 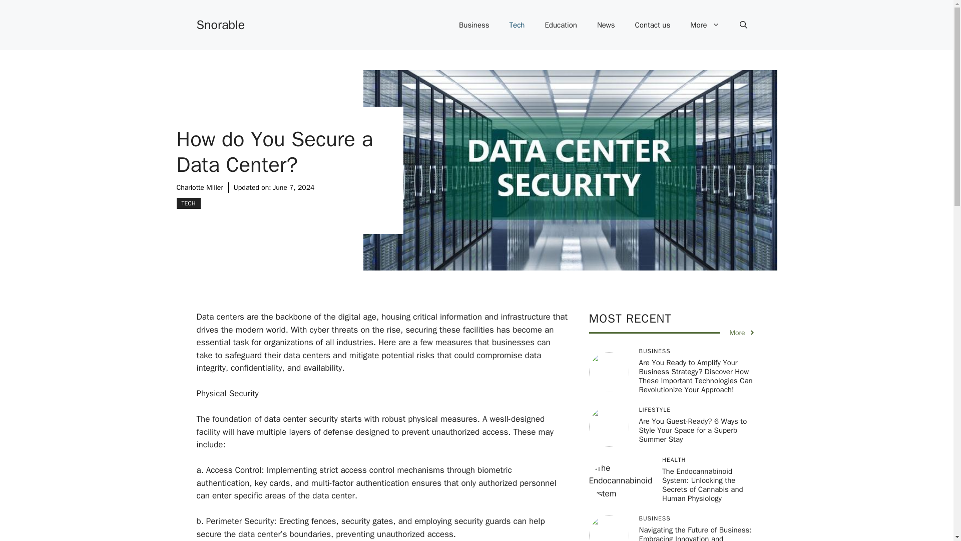 What do you see at coordinates (606, 25) in the screenshot?
I see `News` at bounding box center [606, 25].